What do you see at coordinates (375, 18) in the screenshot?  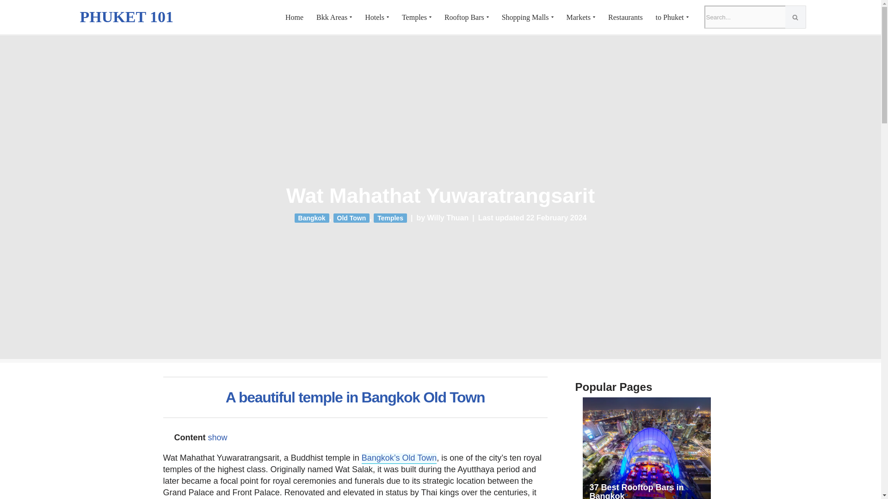 I see `Hotels` at bounding box center [375, 18].